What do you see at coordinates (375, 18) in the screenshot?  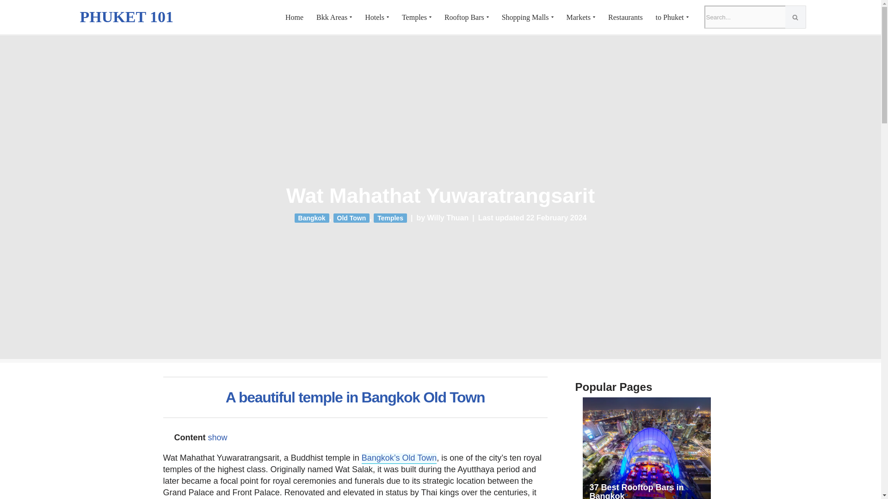 I see `Hotels` at bounding box center [375, 18].